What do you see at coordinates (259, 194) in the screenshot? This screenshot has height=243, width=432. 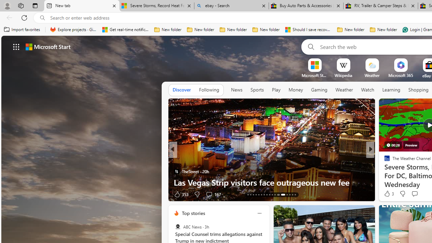 I see `AutomationID: tab-17` at bounding box center [259, 194].